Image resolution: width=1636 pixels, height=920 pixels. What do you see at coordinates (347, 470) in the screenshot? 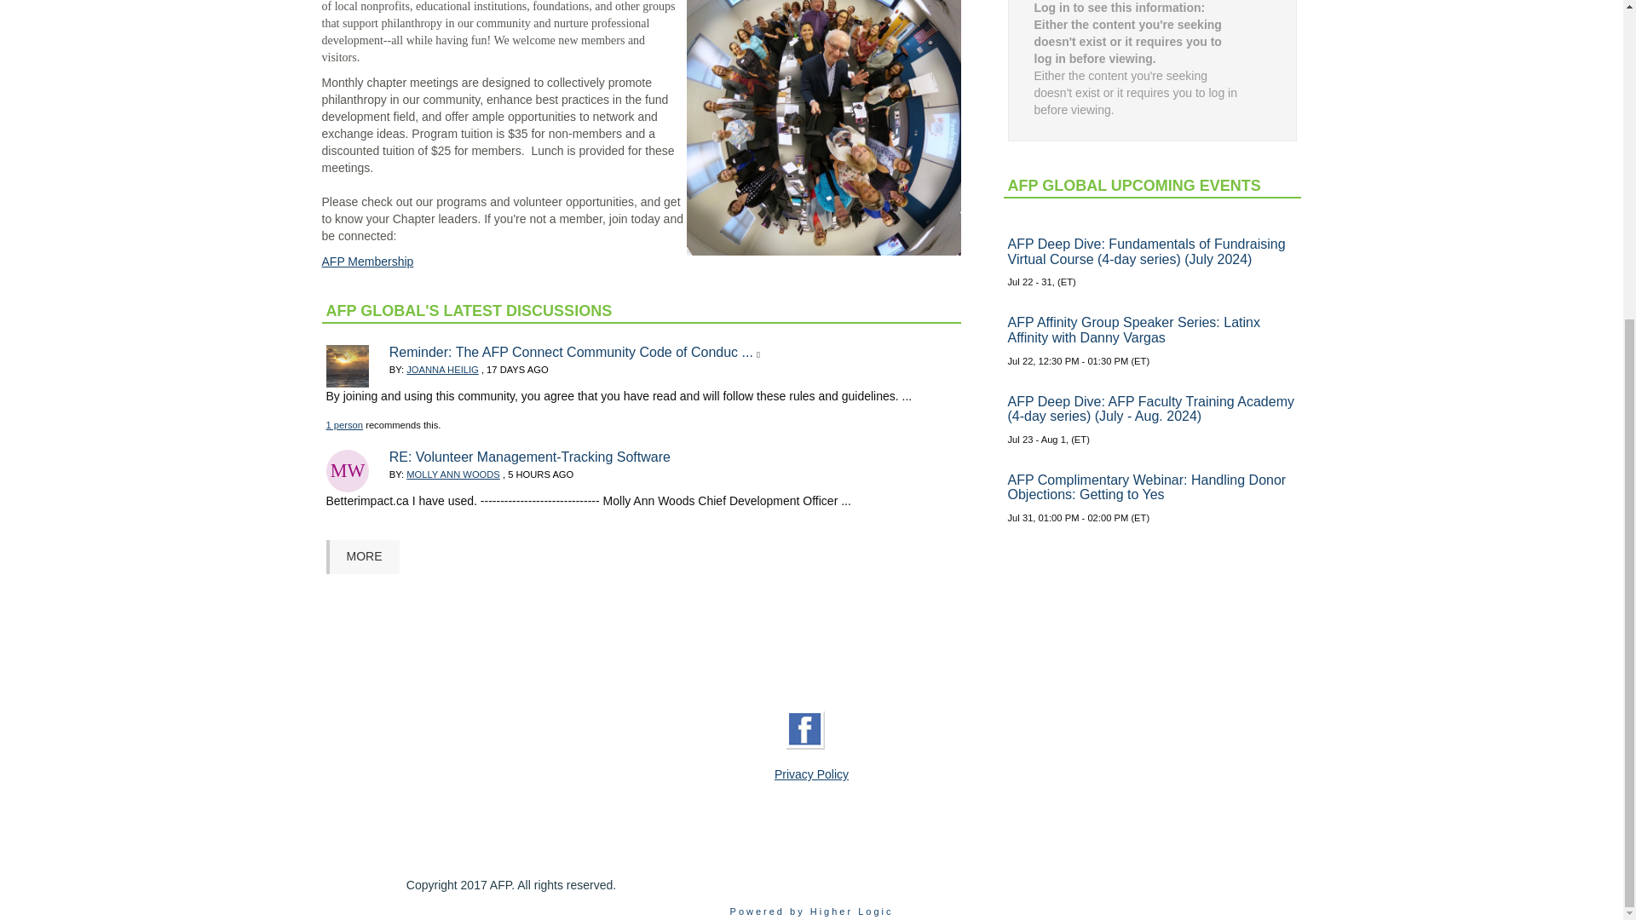
I see `Molly Ann Woods` at bounding box center [347, 470].